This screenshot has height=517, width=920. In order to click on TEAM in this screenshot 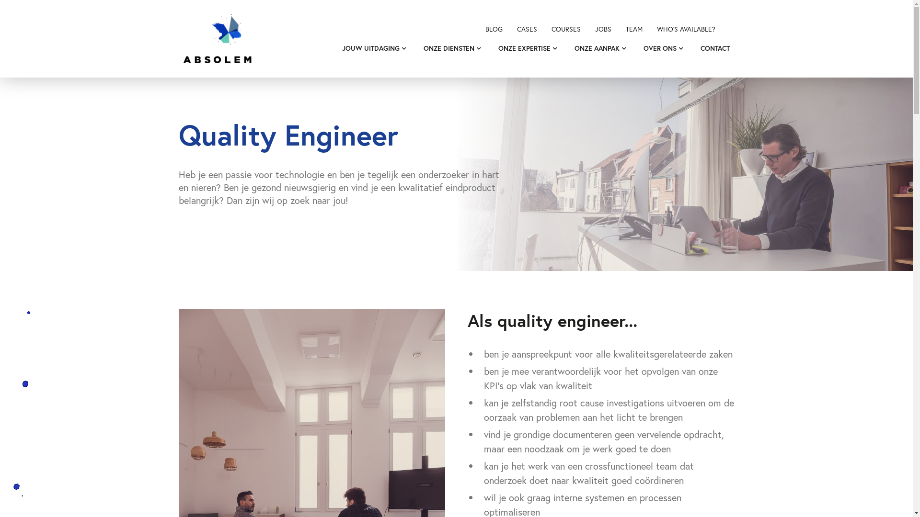, I will do `click(634, 29)`.